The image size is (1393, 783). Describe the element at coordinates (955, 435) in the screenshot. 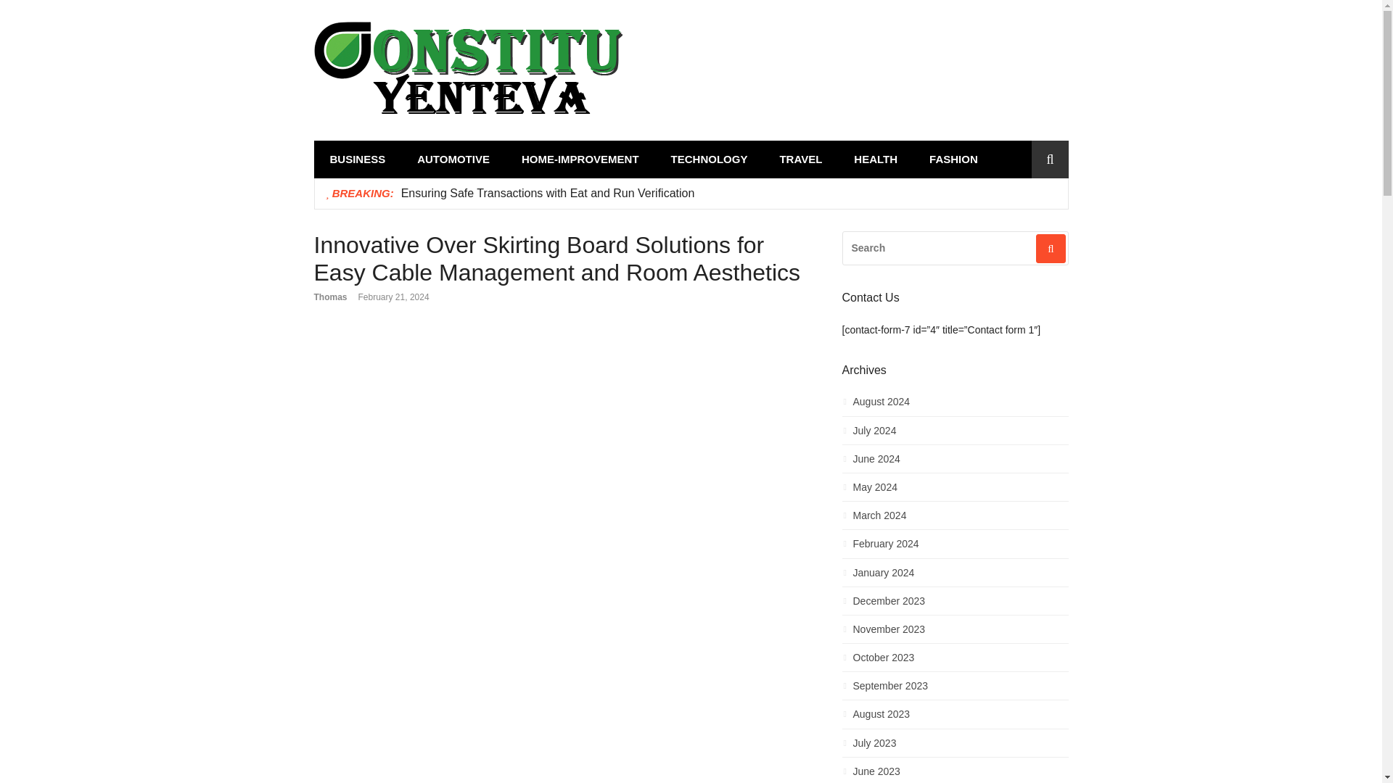

I see `July 2024` at that location.